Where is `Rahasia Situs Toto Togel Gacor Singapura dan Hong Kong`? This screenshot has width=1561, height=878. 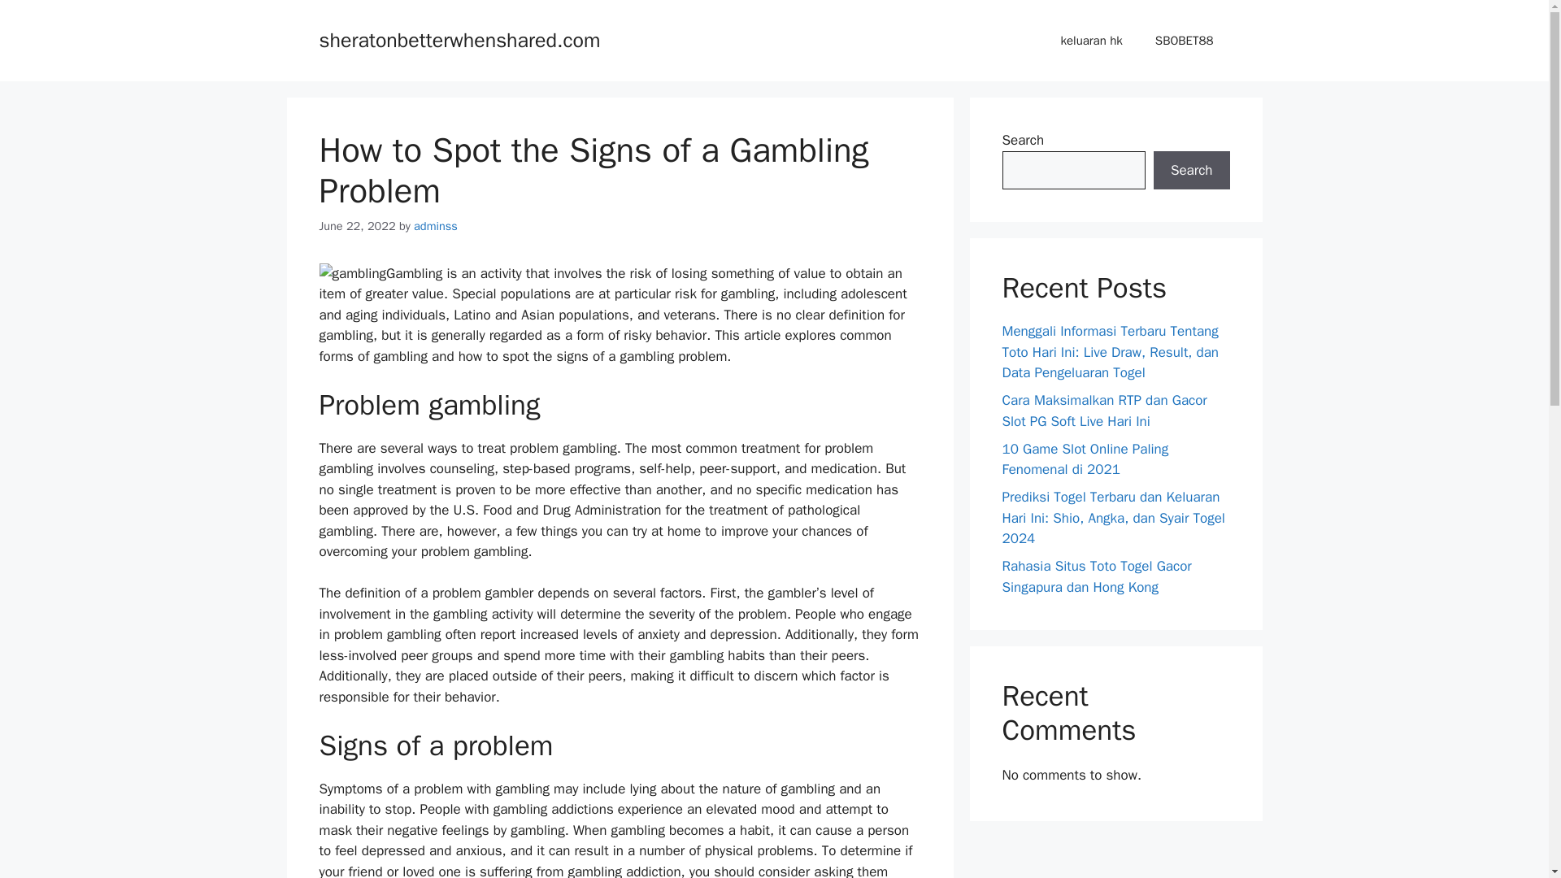 Rahasia Situs Toto Togel Gacor Singapura dan Hong Kong is located at coordinates (1096, 576).